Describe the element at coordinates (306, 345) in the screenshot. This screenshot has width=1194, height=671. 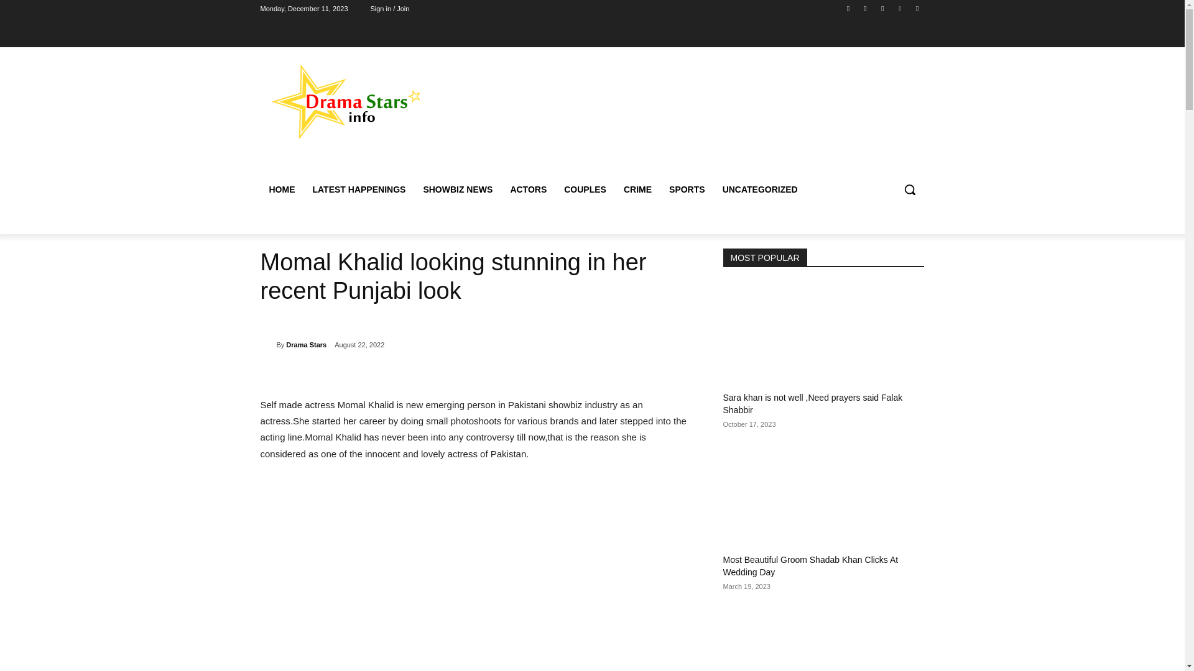
I see `Drama Stars` at that location.